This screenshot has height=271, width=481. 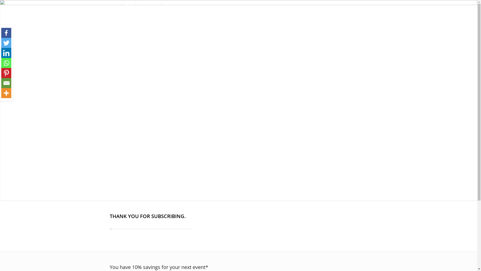 What do you see at coordinates (6, 43) in the screenshot?
I see `Twitter` at bounding box center [6, 43].